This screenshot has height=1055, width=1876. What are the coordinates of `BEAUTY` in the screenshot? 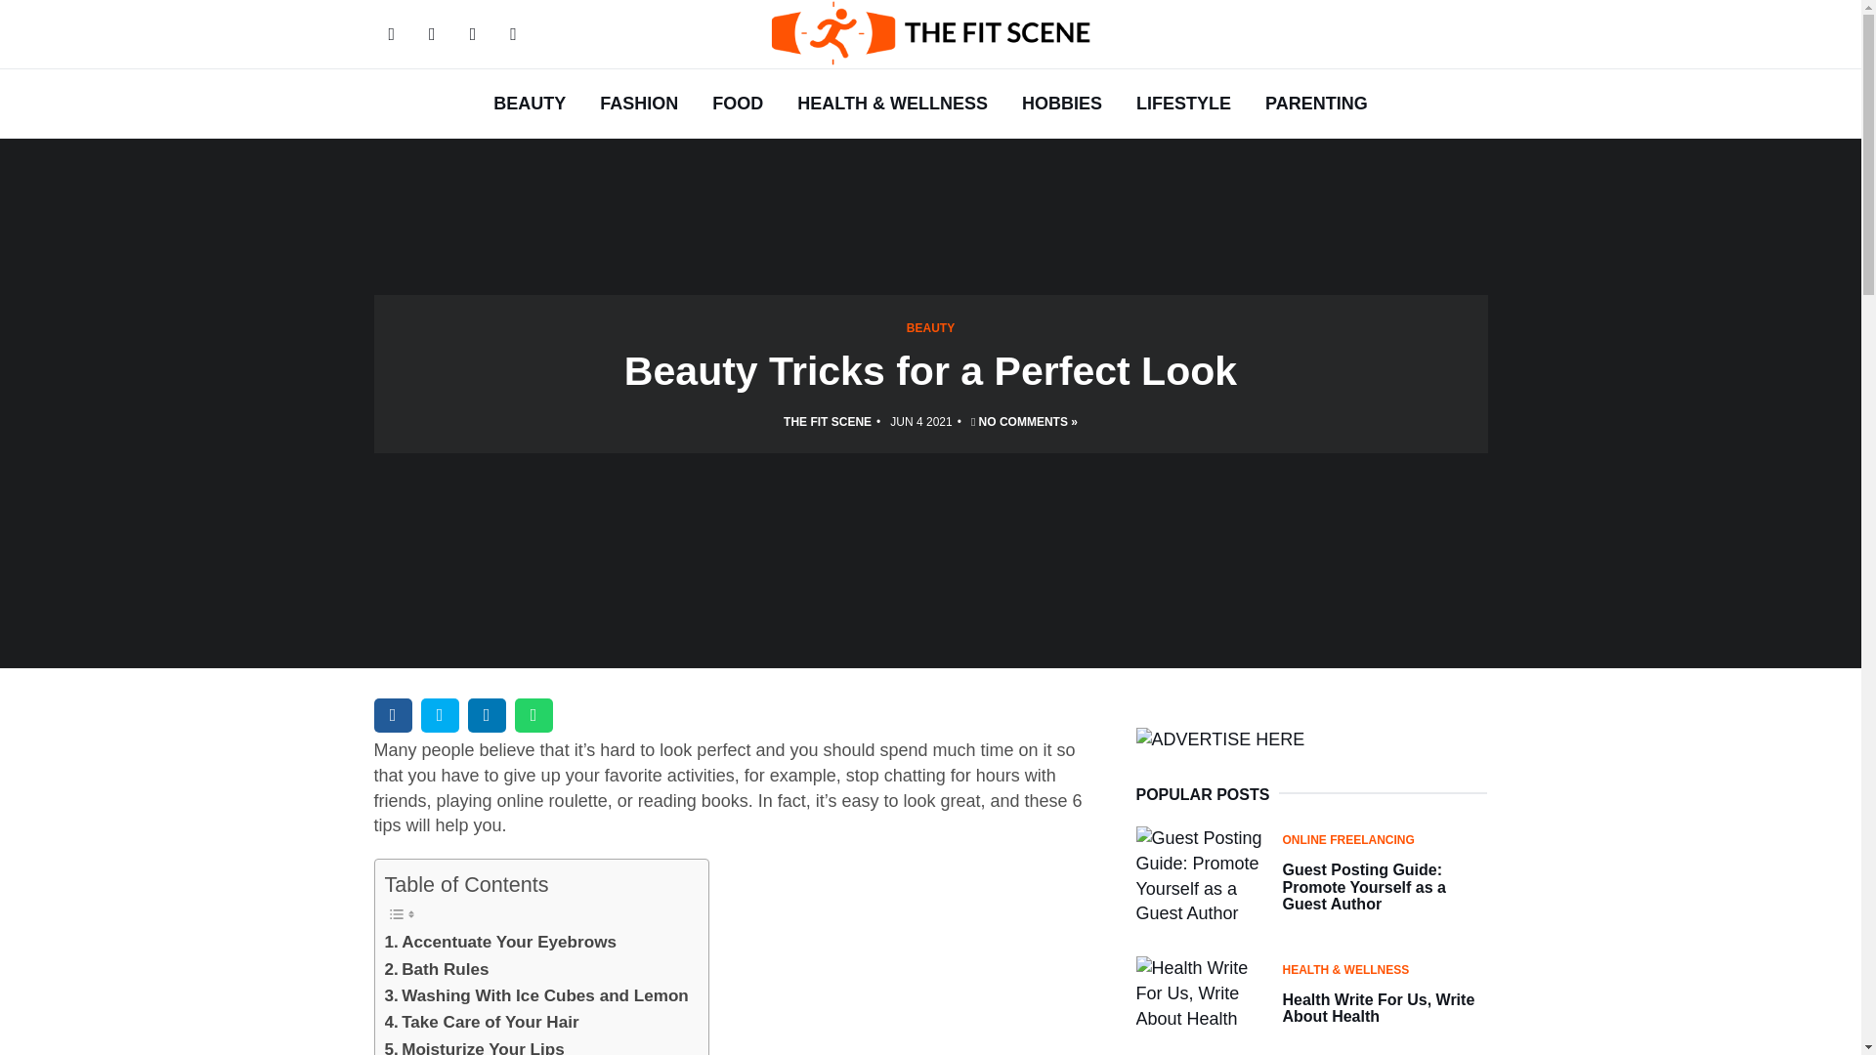 It's located at (529, 104).